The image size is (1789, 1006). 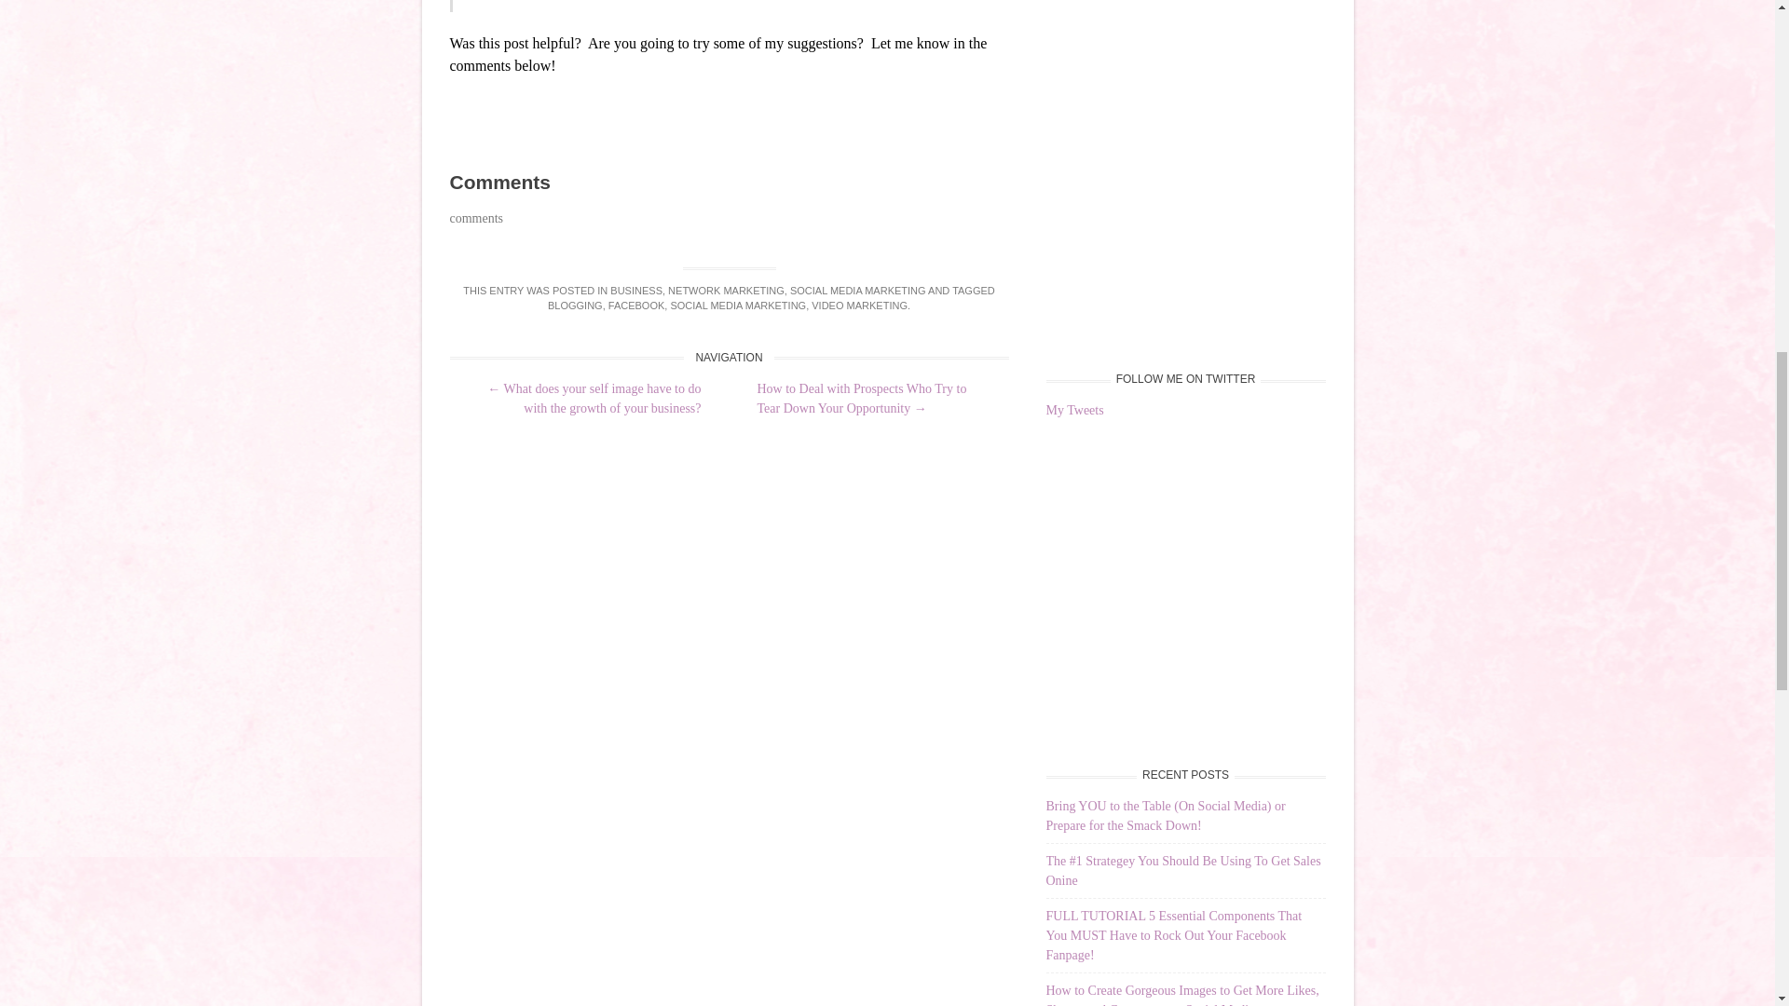 I want to click on BLOGGING, so click(x=575, y=305).